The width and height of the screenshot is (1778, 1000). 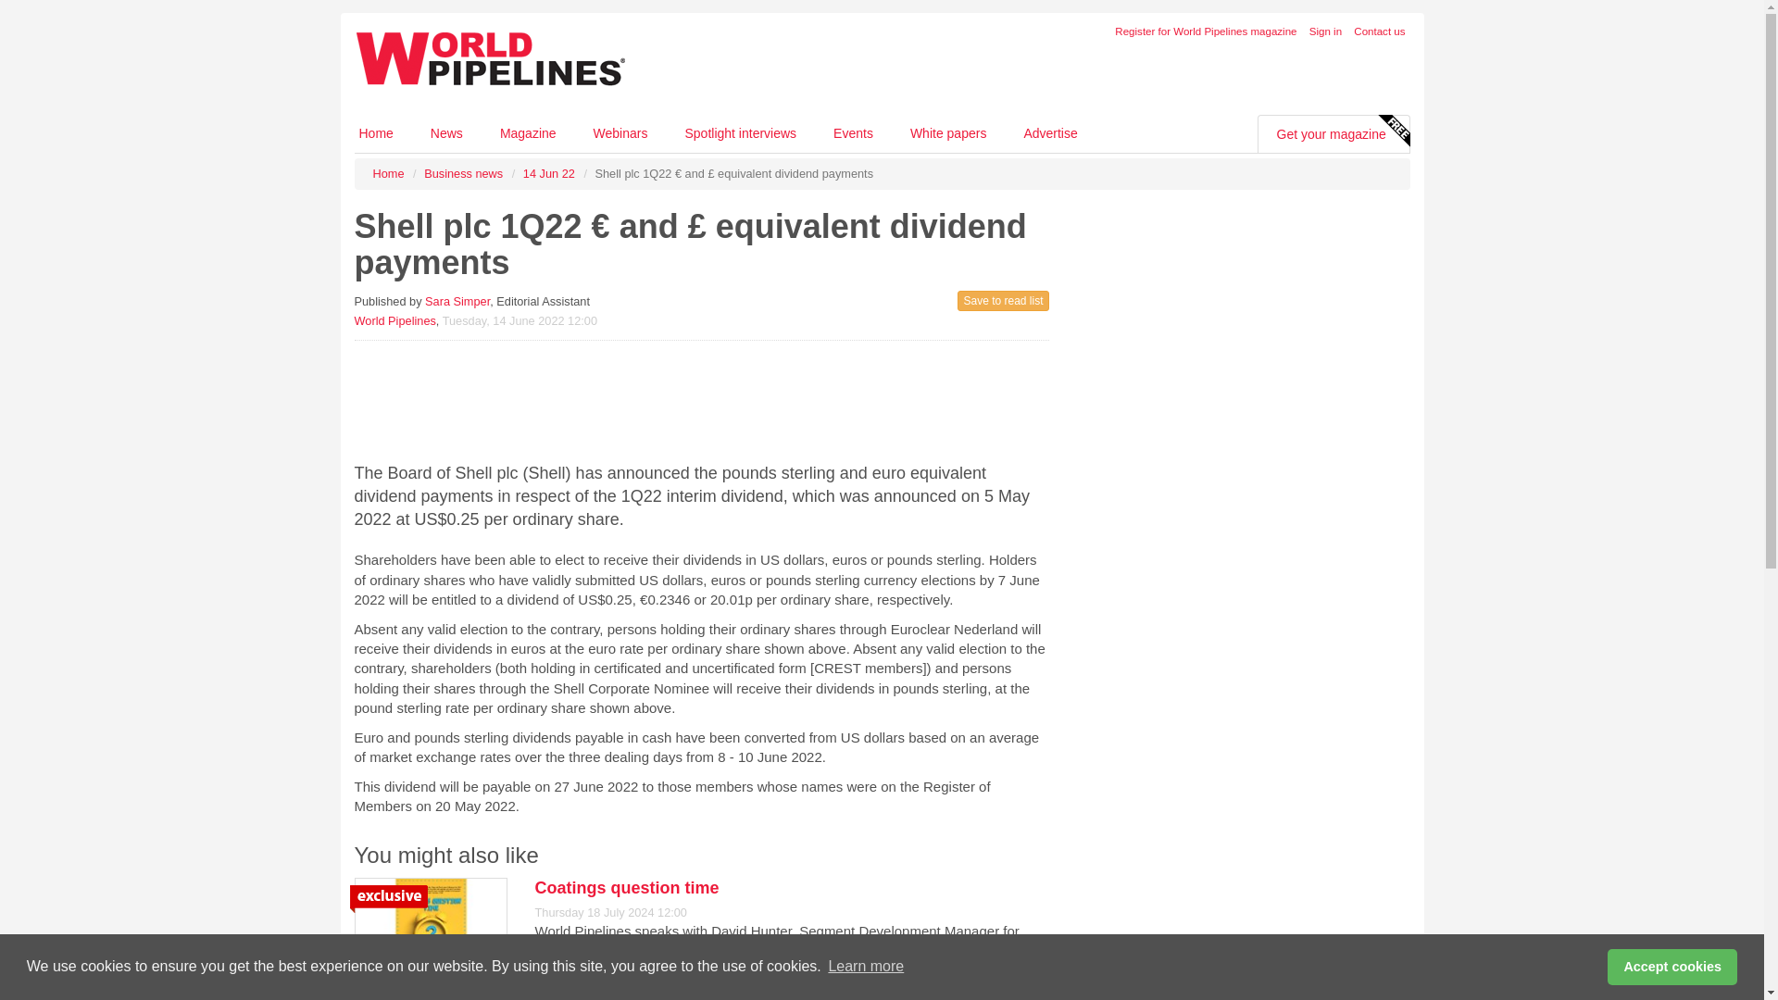 What do you see at coordinates (1378, 31) in the screenshot?
I see `Contact us` at bounding box center [1378, 31].